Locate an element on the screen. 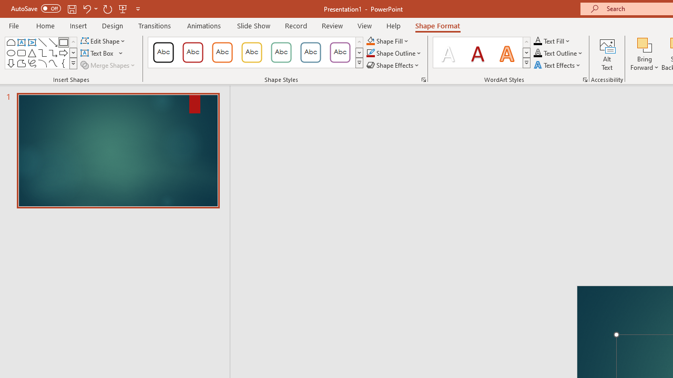 This screenshot has height=378, width=673. Freeform: Shape is located at coordinates (21, 63).